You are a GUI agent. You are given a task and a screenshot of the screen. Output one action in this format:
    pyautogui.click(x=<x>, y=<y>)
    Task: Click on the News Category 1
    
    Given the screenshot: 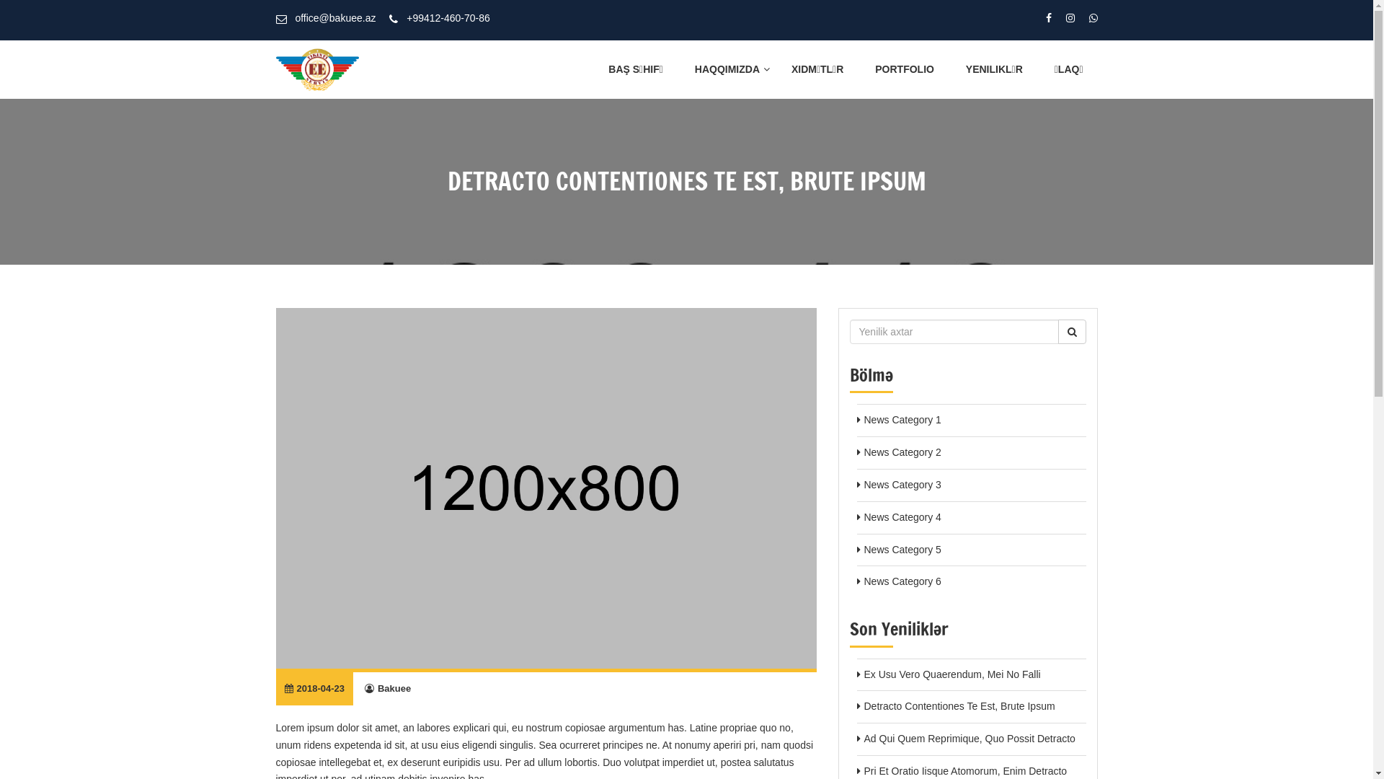 What is the action you would take?
    pyautogui.click(x=902, y=420)
    